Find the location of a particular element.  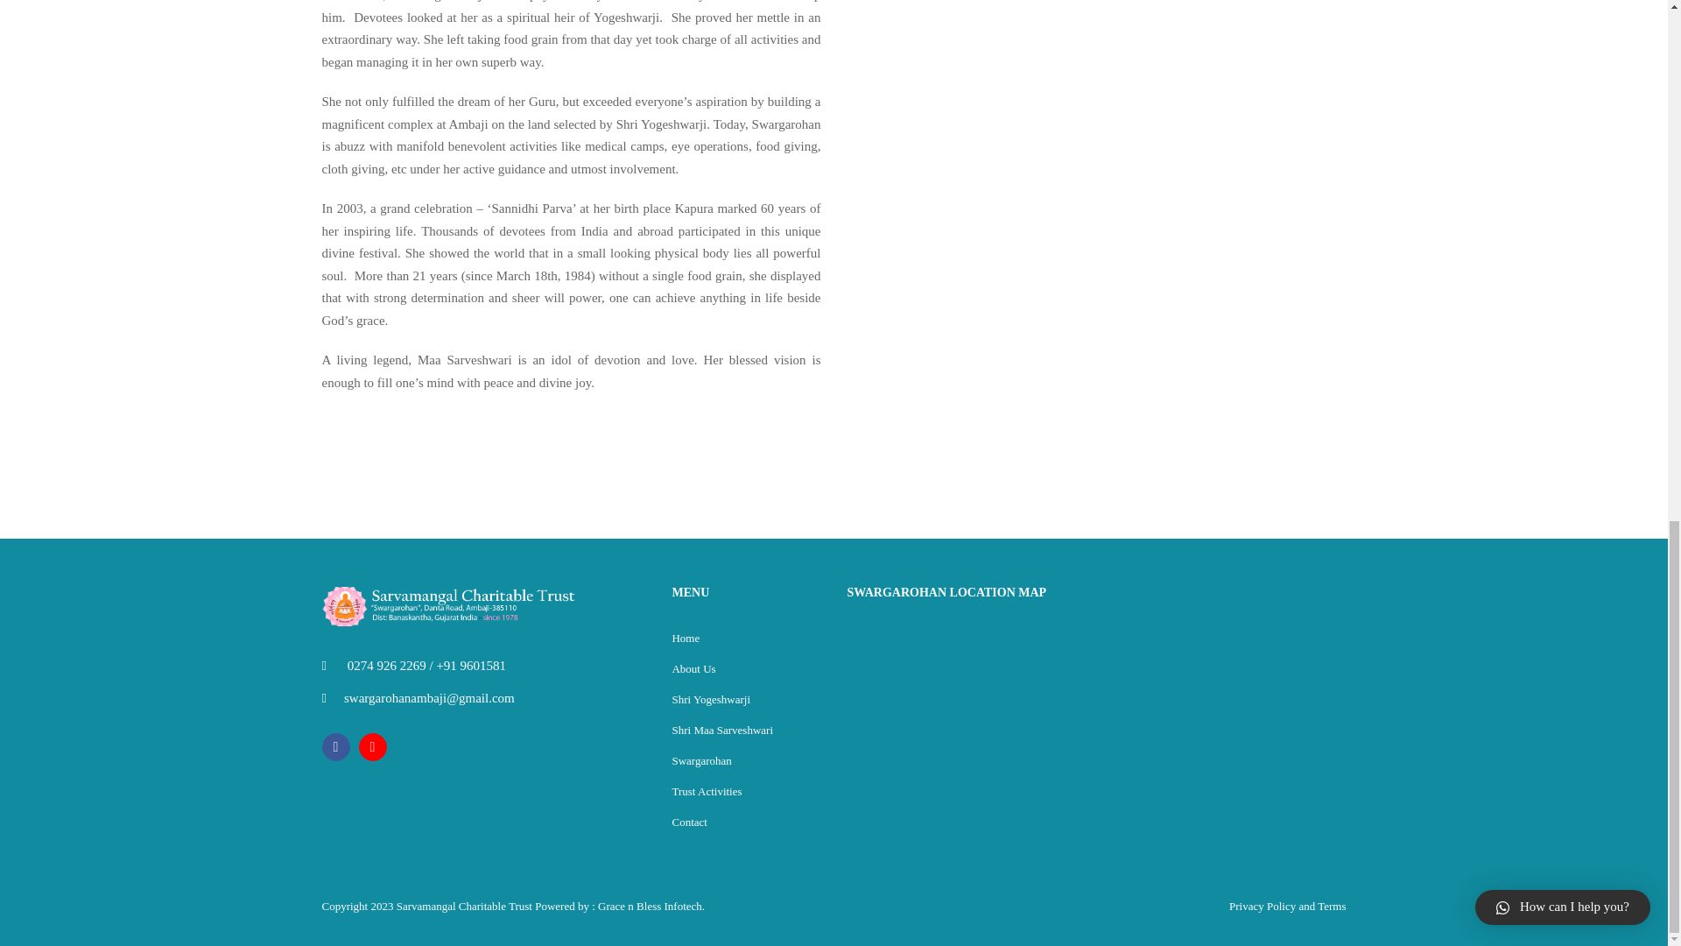

Shri Yogeshwarji is located at coordinates (710, 699).